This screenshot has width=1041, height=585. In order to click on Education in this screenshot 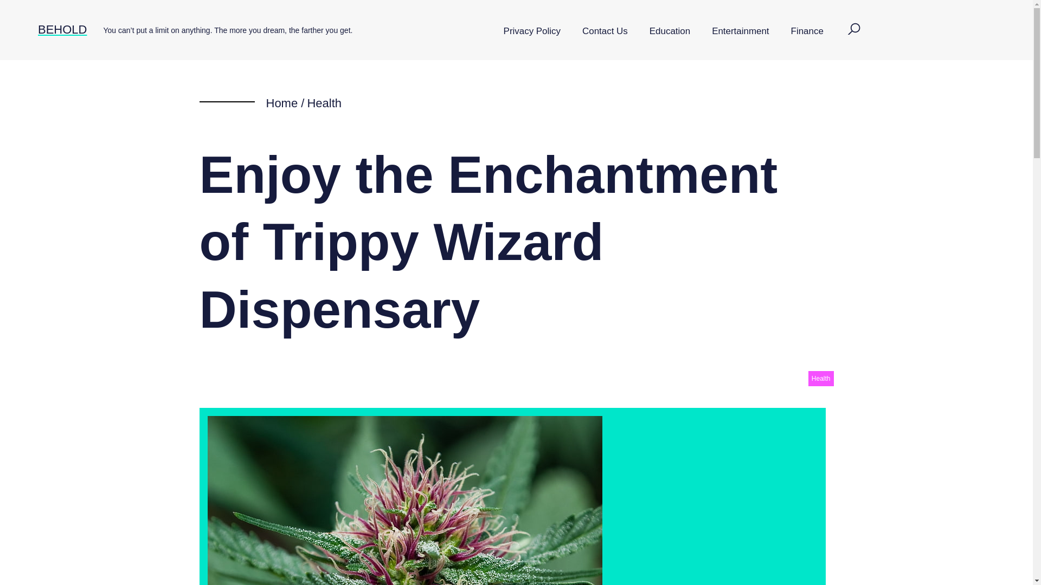, I will do `click(670, 31)`.